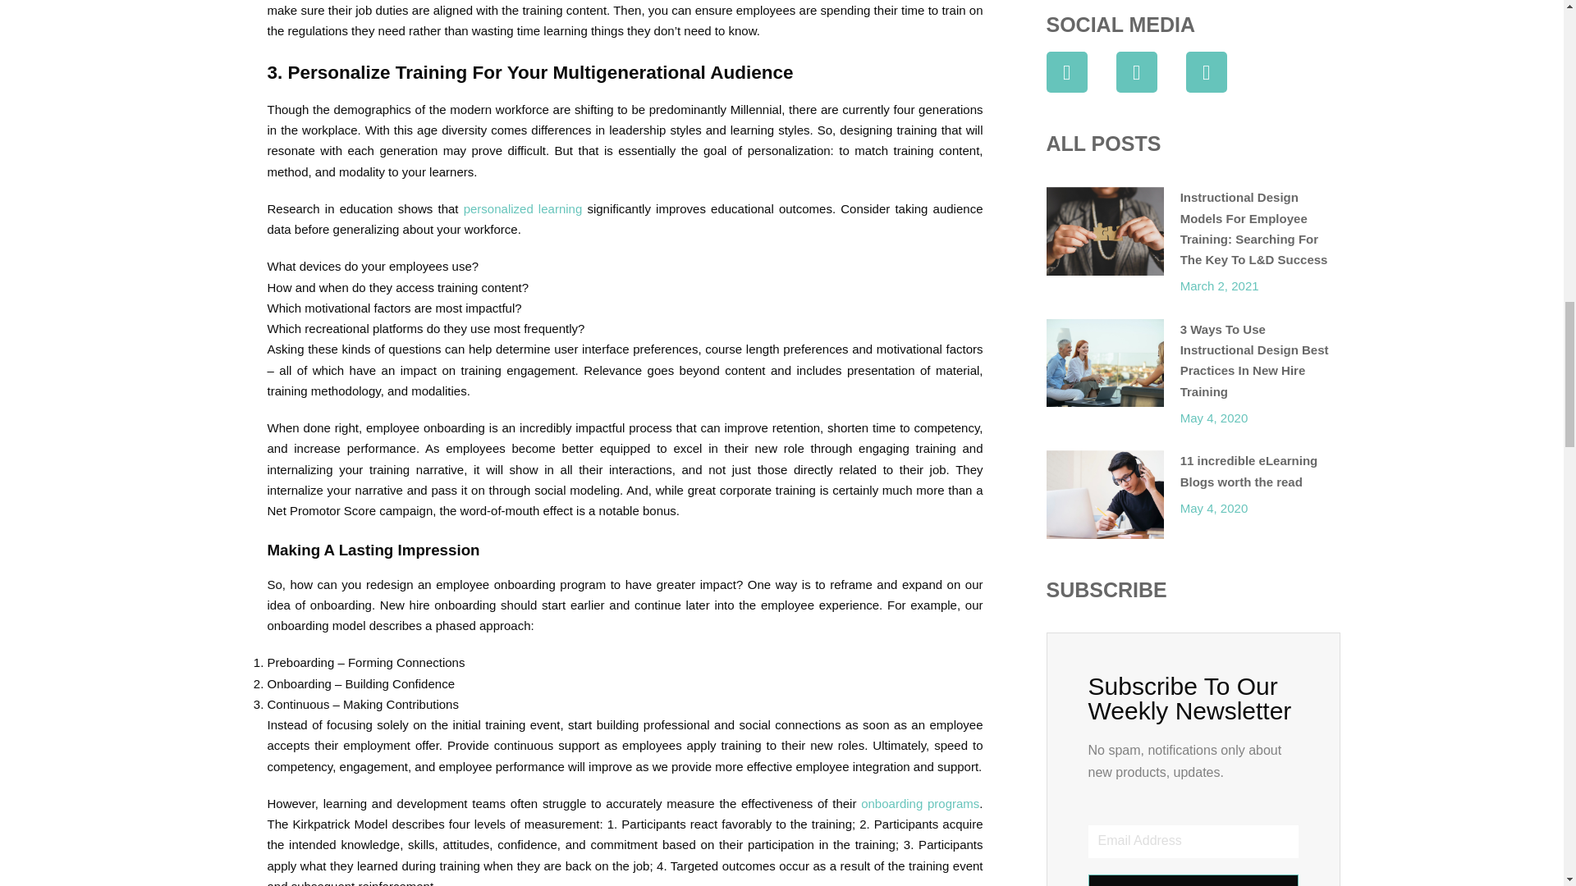 The height and width of the screenshot is (886, 1576). Describe the element at coordinates (1249, 471) in the screenshot. I see `11 incredible eLearning Blogs worth the read` at that location.